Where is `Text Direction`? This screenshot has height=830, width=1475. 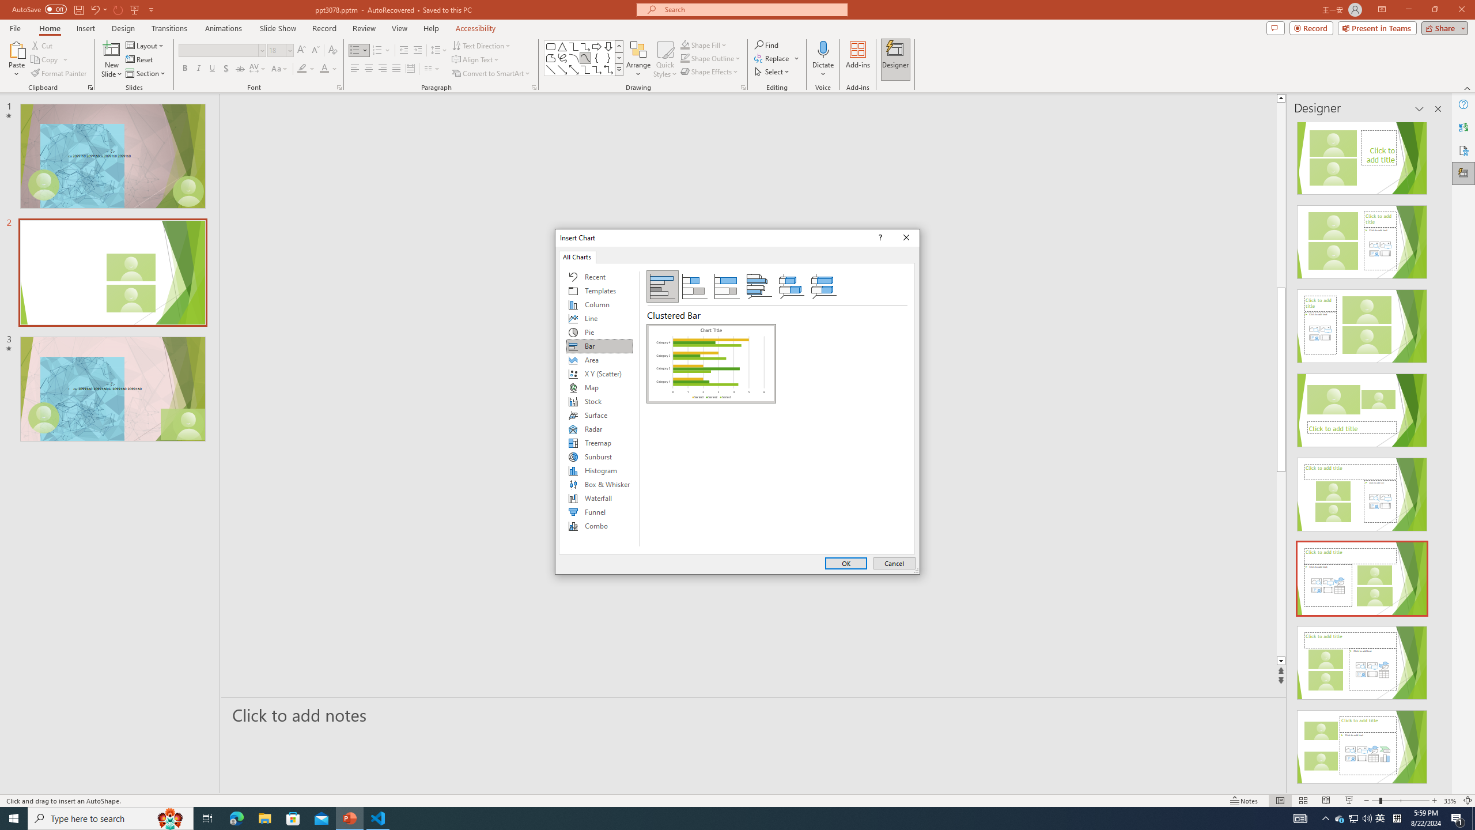
Text Direction is located at coordinates (482, 45).